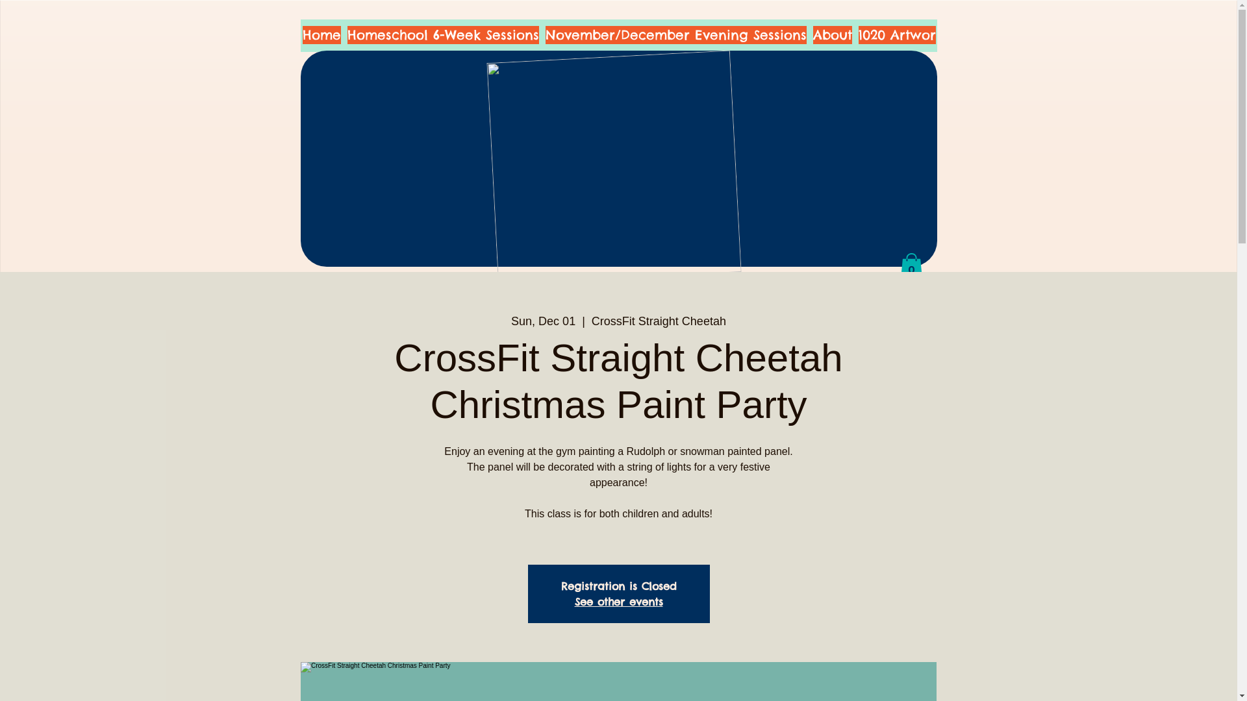 Image resolution: width=1247 pixels, height=701 pixels. What do you see at coordinates (608, 161) in the screenshot?
I see `ARTWORKS LOGO1.png` at bounding box center [608, 161].